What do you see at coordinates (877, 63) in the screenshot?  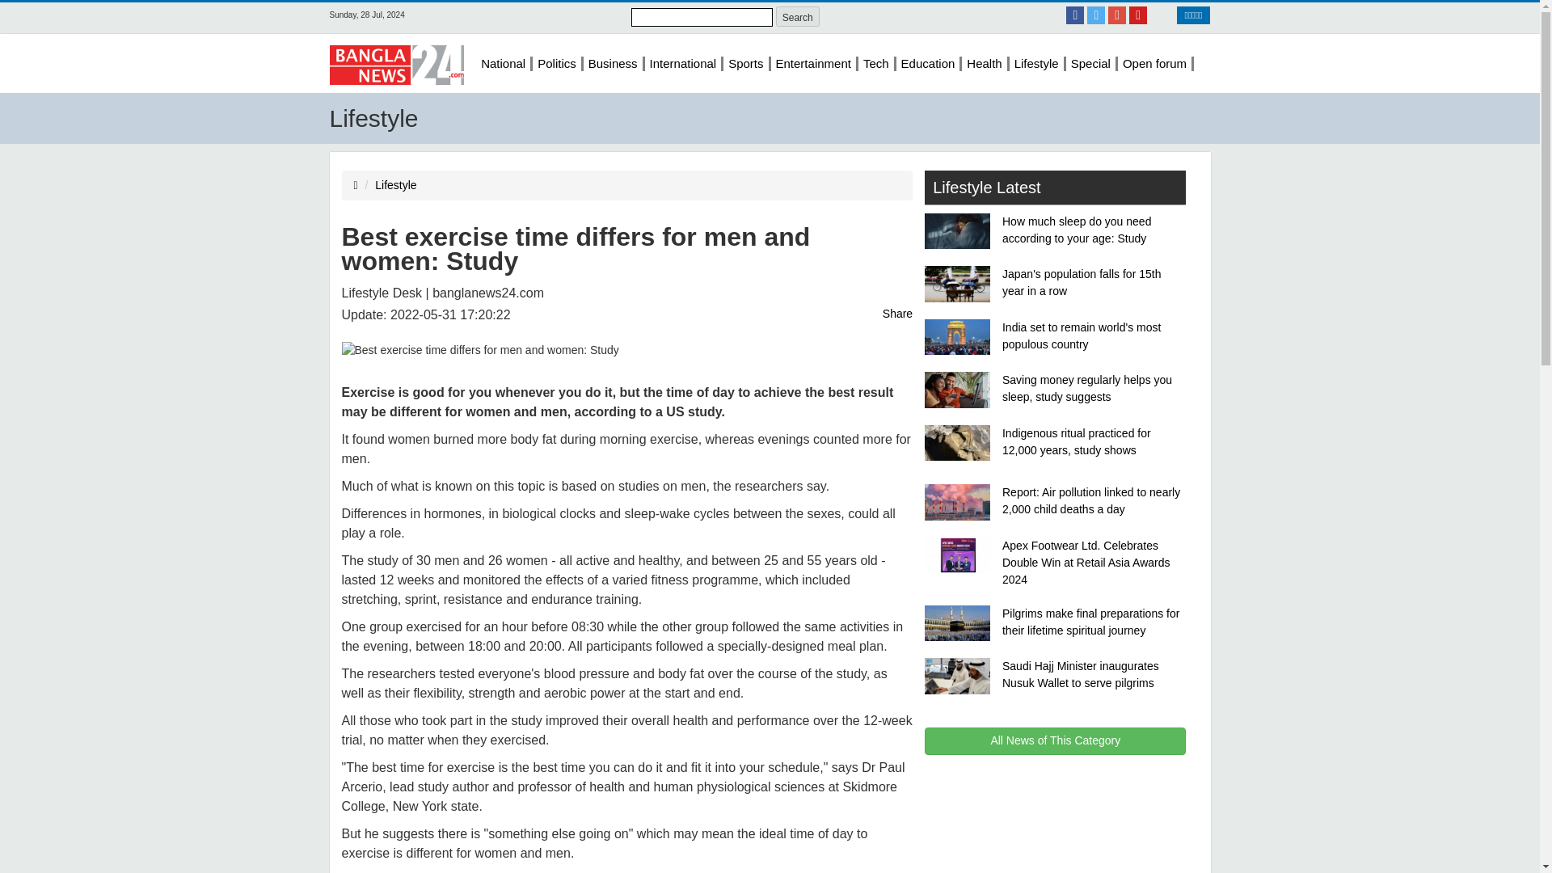 I see `Tech` at bounding box center [877, 63].